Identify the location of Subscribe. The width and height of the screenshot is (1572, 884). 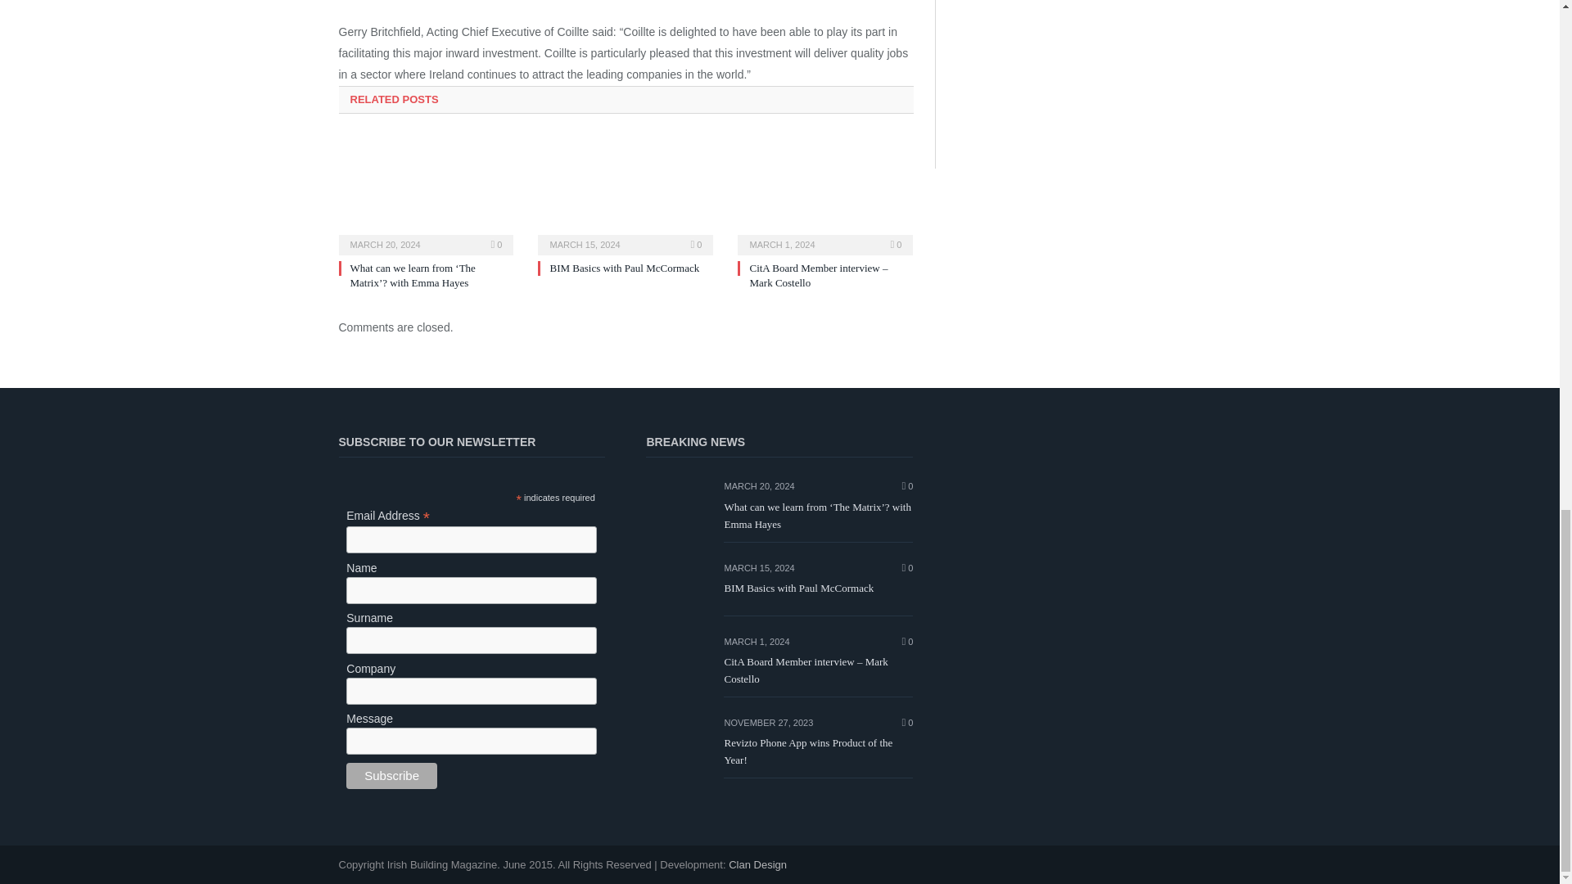
(391, 776).